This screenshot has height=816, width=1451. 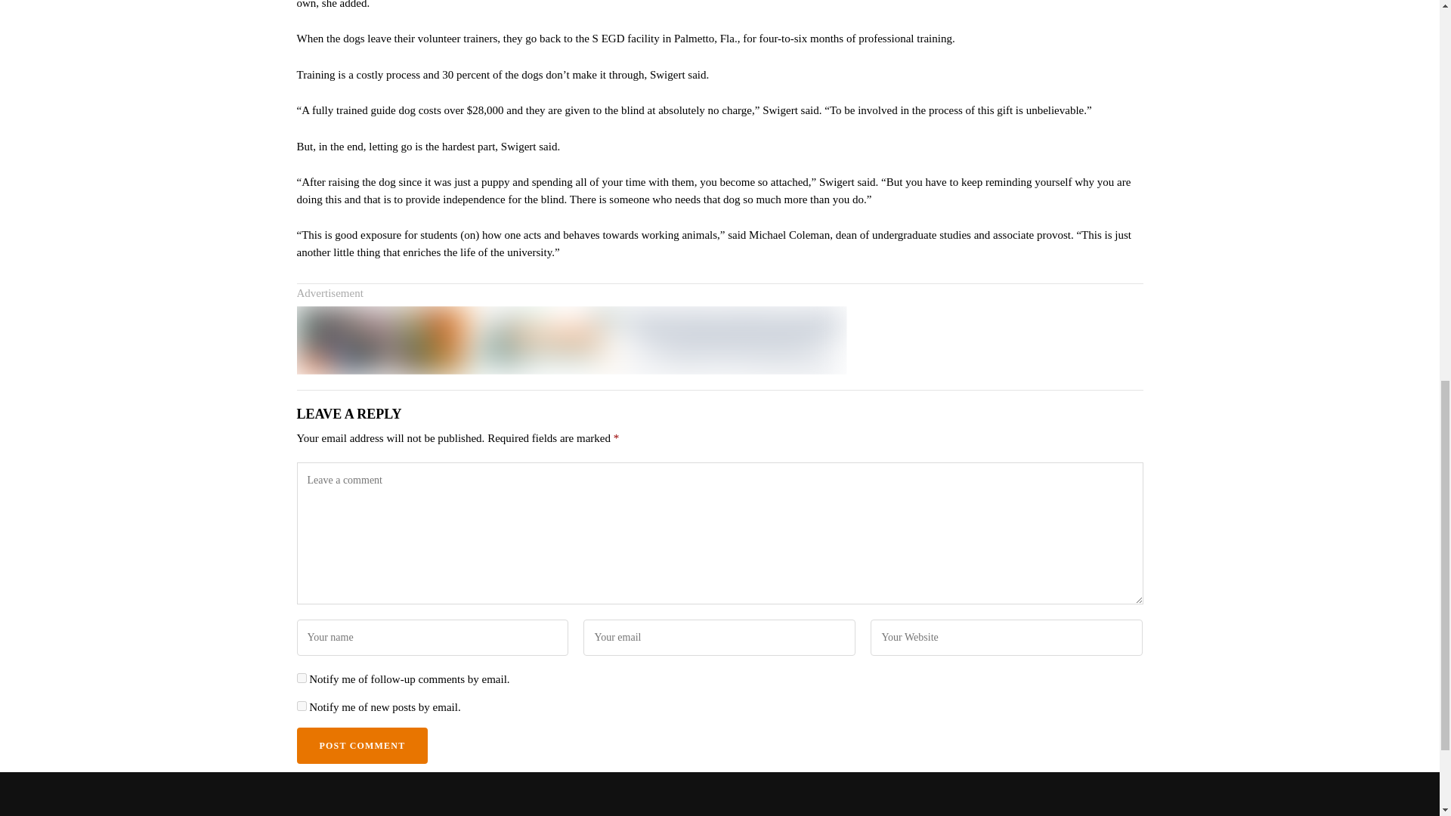 I want to click on subscribe, so click(x=301, y=678).